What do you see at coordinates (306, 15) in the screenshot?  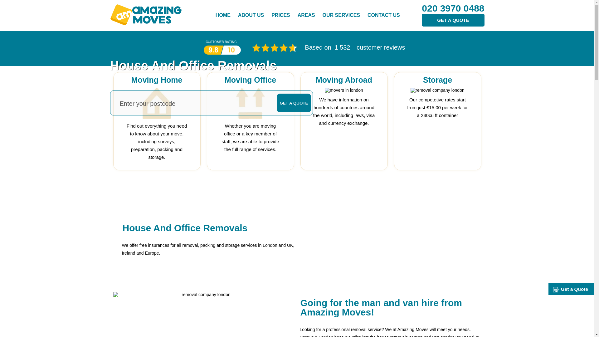 I see `Click to check our UK Removals` at bounding box center [306, 15].